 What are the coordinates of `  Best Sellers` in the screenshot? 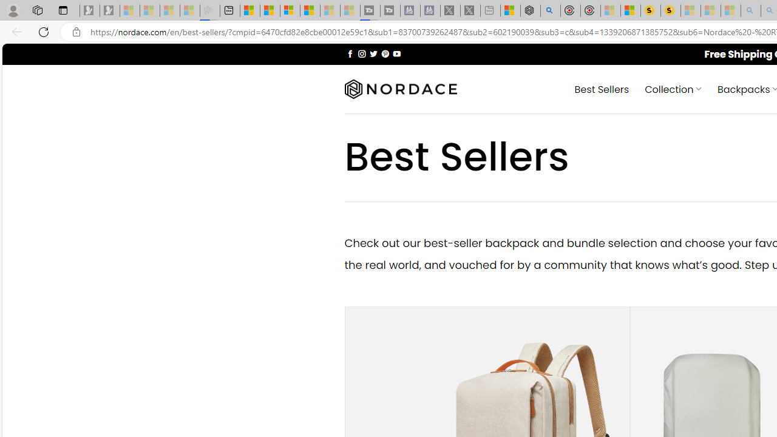 It's located at (601, 89).